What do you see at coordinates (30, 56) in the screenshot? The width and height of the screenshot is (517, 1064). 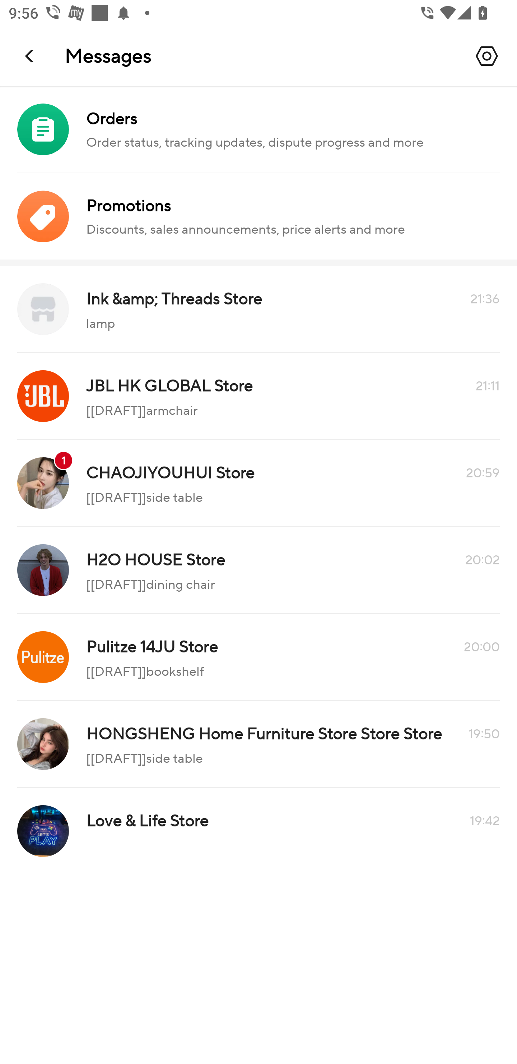 I see `Navigate up` at bounding box center [30, 56].